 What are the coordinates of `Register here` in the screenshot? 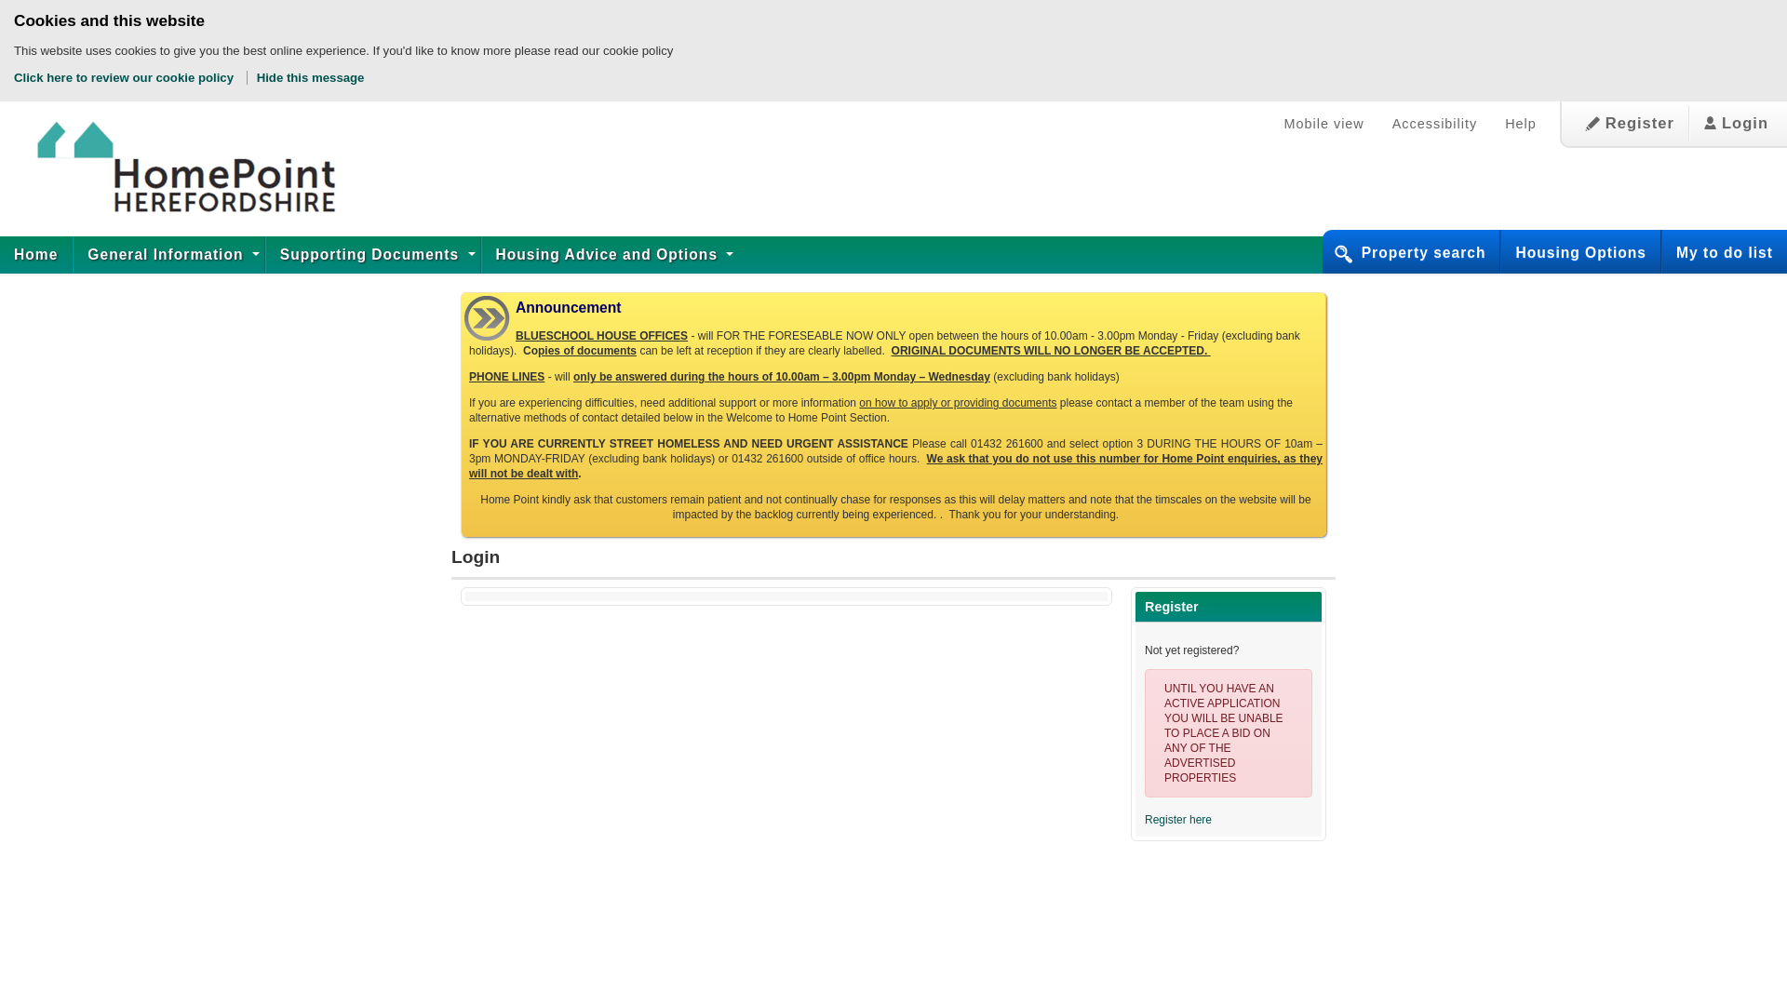 It's located at (1178, 819).